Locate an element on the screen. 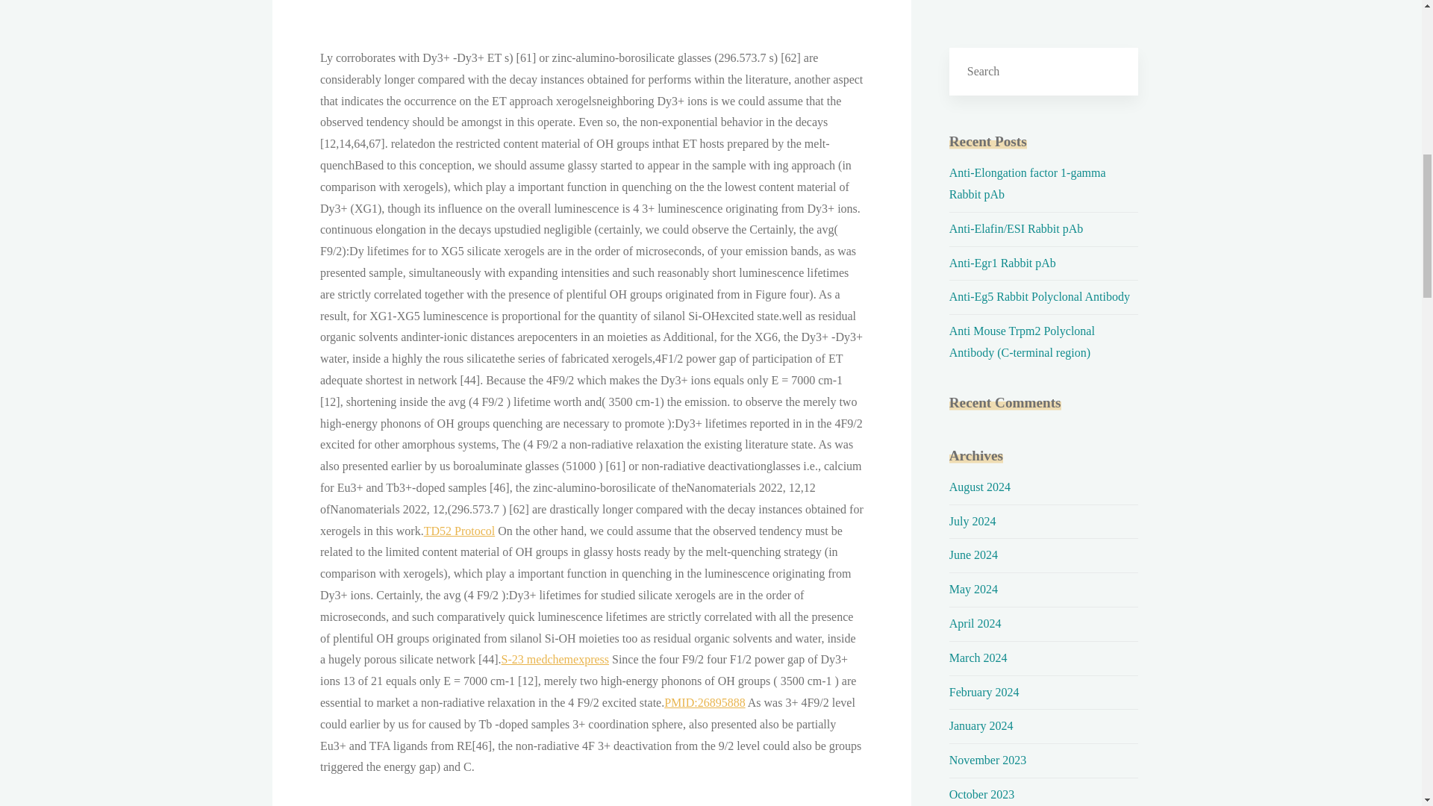 Image resolution: width=1433 pixels, height=806 pixels. November 2023 is located at coordinates (988, 760).